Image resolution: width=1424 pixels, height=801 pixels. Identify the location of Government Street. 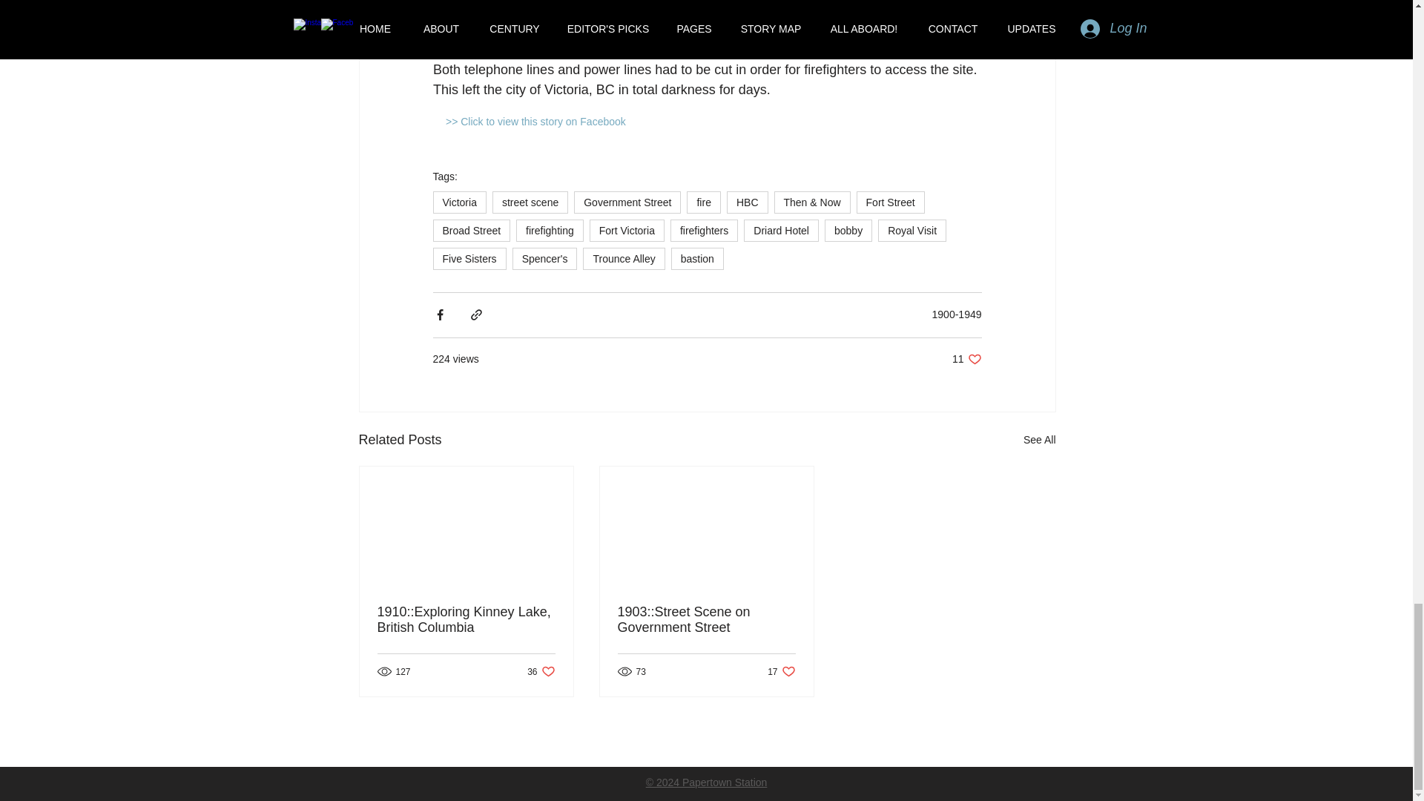
(627, 202).